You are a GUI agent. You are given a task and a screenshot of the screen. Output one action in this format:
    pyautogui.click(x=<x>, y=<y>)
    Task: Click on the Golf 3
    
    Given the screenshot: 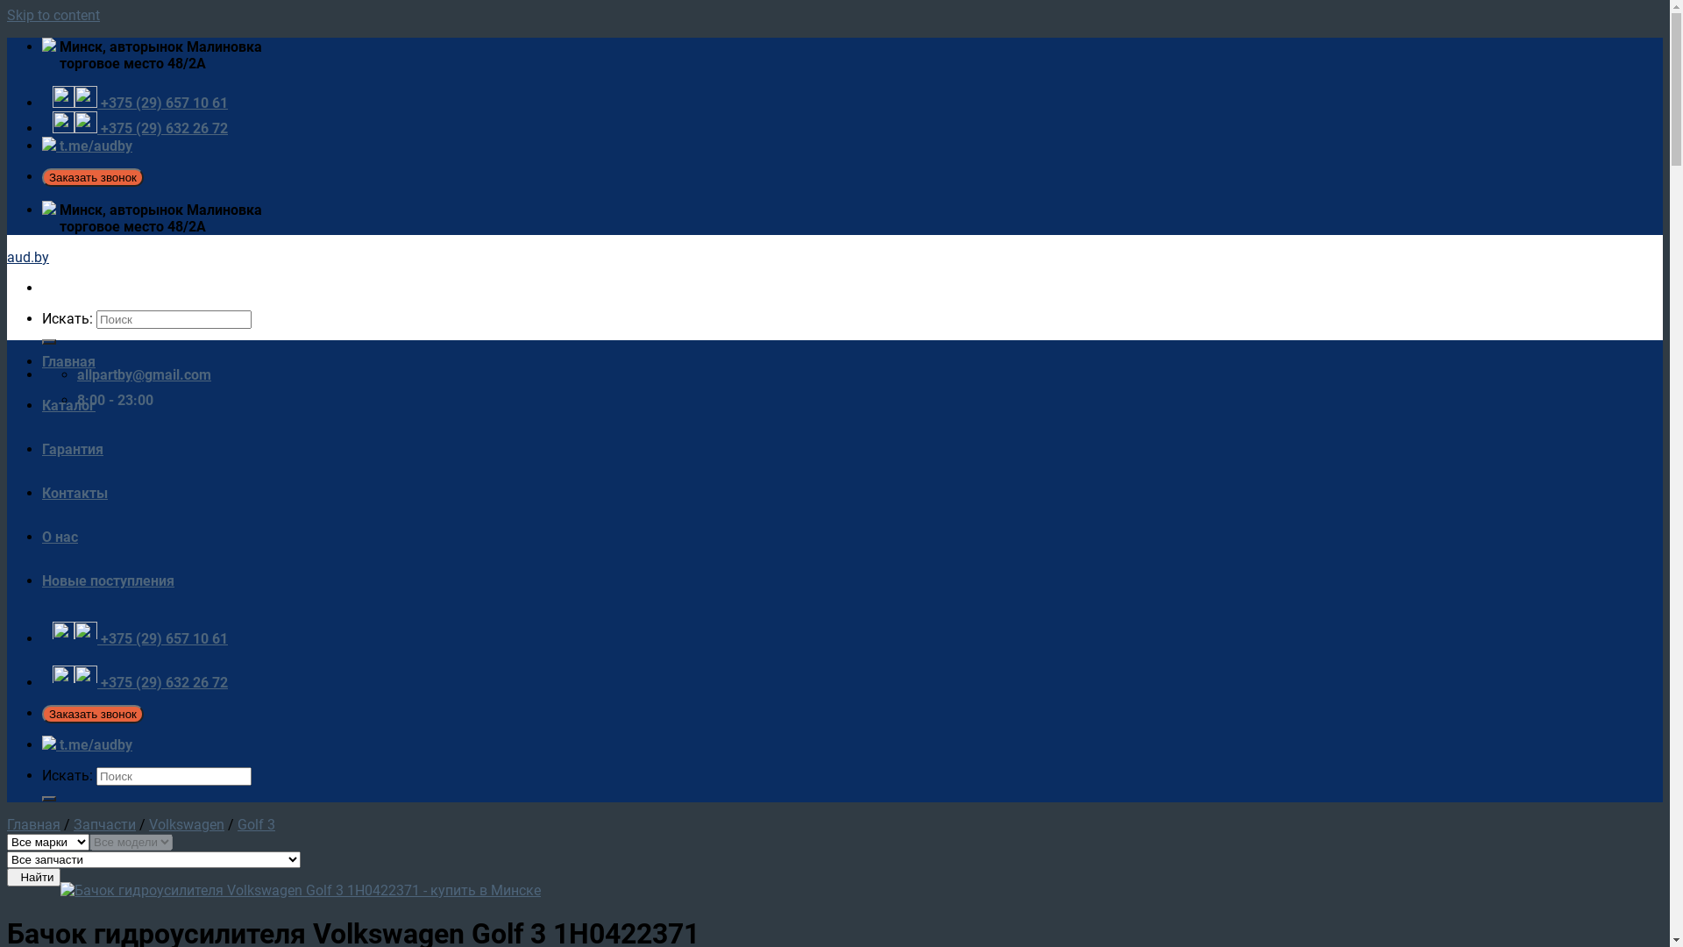 What is the action you would take?
    pyautogui.click(x=256, y=824)
    